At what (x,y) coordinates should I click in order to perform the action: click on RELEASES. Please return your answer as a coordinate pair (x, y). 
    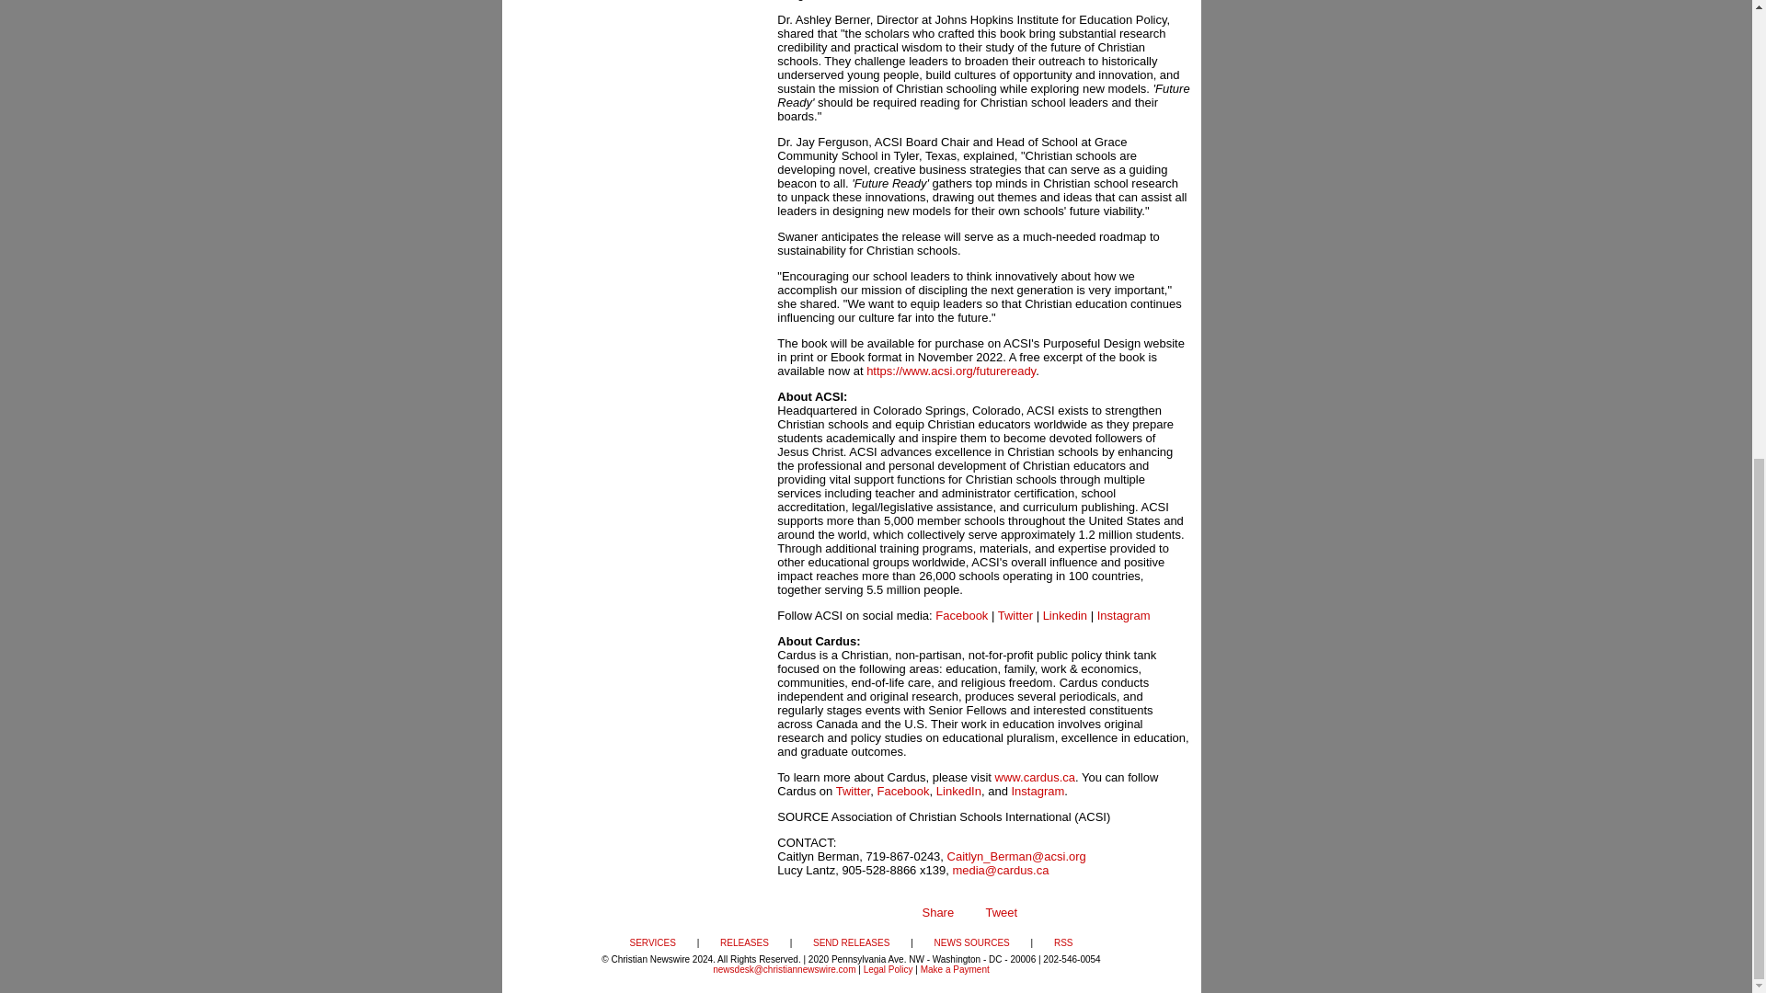
    Looking at the image, I should click on (744, 942).